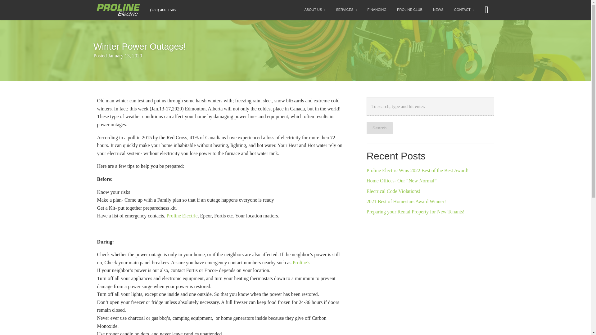 This screenshot has height=335, width=596. Describe the element at coordinates (182, 216) in the screenshot. I see `Proline Electric` at that location.